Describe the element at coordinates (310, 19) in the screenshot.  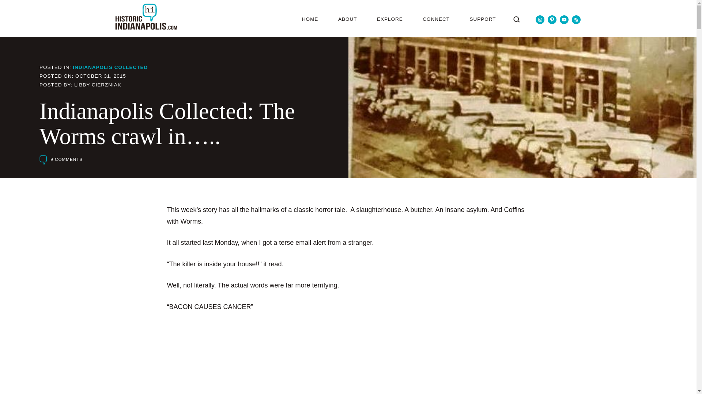
I see `HOME` at that location.